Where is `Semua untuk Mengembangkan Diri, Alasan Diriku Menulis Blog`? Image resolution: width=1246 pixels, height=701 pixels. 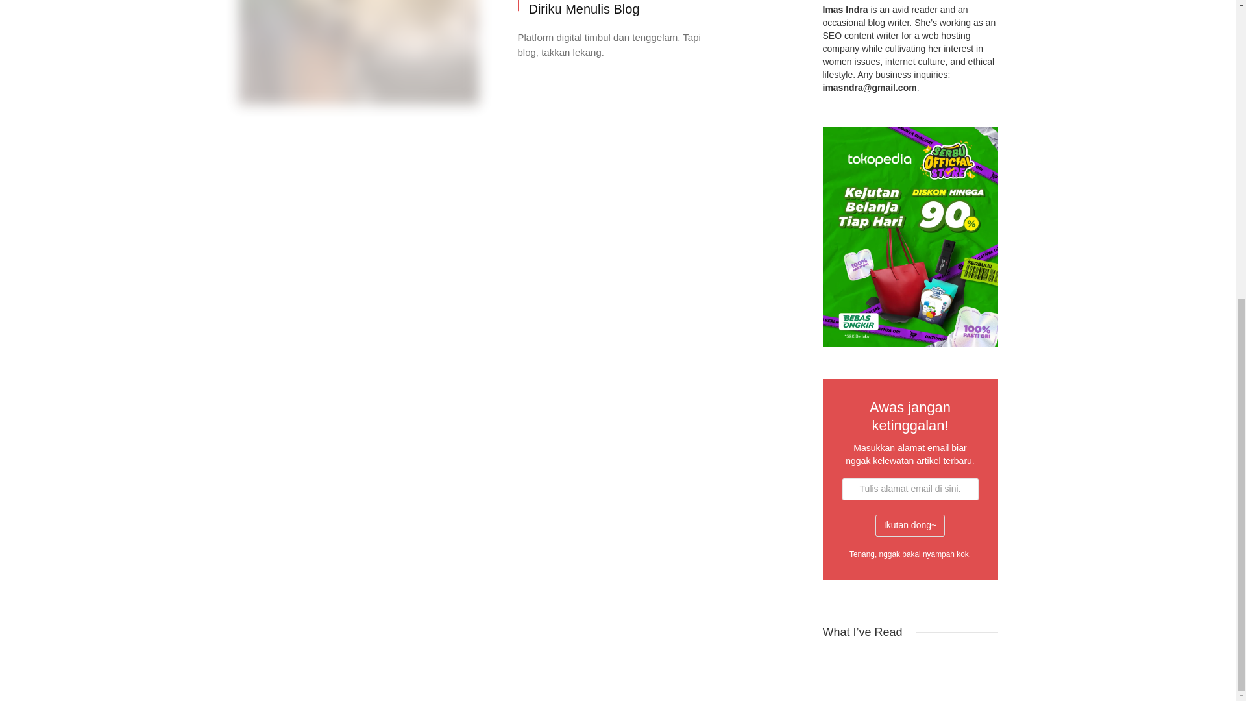
Semua untuk Mengembangkan Diri, Alasan Diriku Menulis Blog is located at coordinates (659, 9).